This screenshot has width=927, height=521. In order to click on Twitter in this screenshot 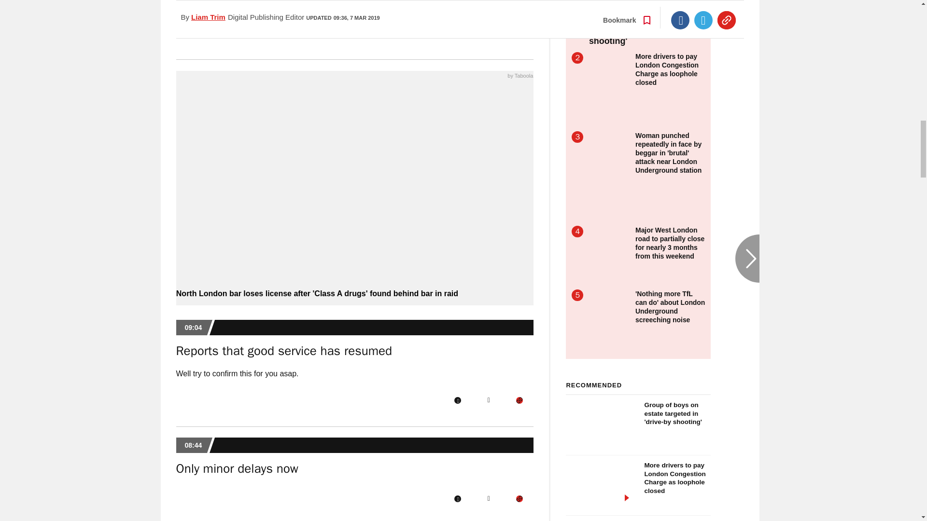, I will do `click(489, 33)`.